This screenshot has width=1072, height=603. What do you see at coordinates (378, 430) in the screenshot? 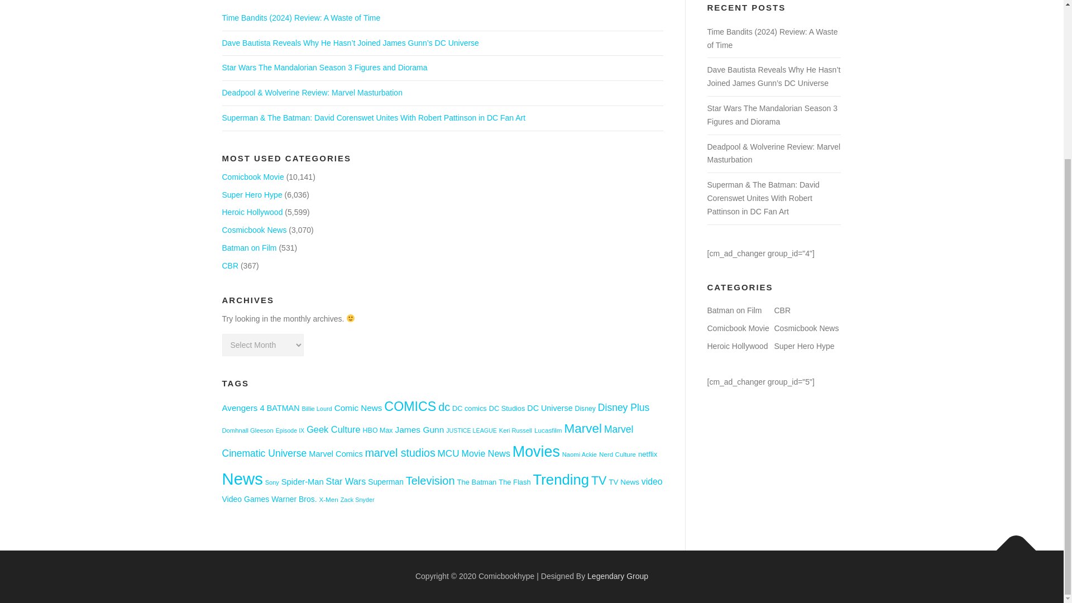
I see `HBO Max` at bounding box center [378, 430].